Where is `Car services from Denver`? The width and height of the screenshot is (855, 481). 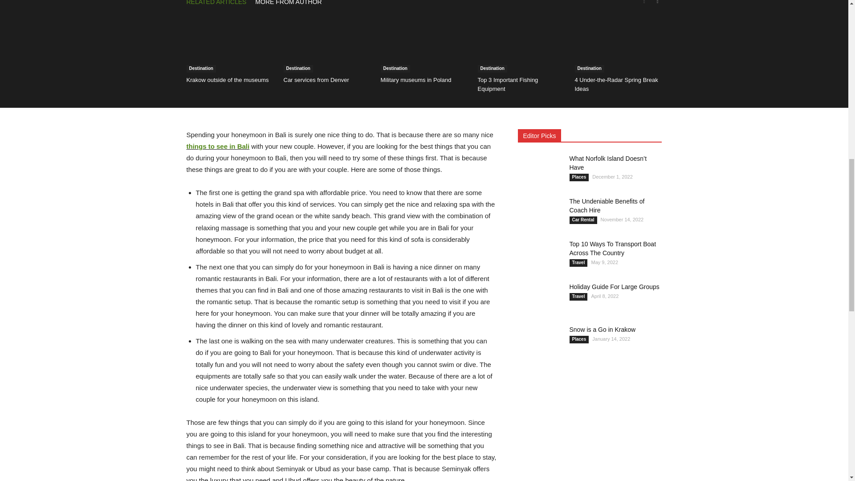 Car services from Denver is located at coordinates (326, 43).